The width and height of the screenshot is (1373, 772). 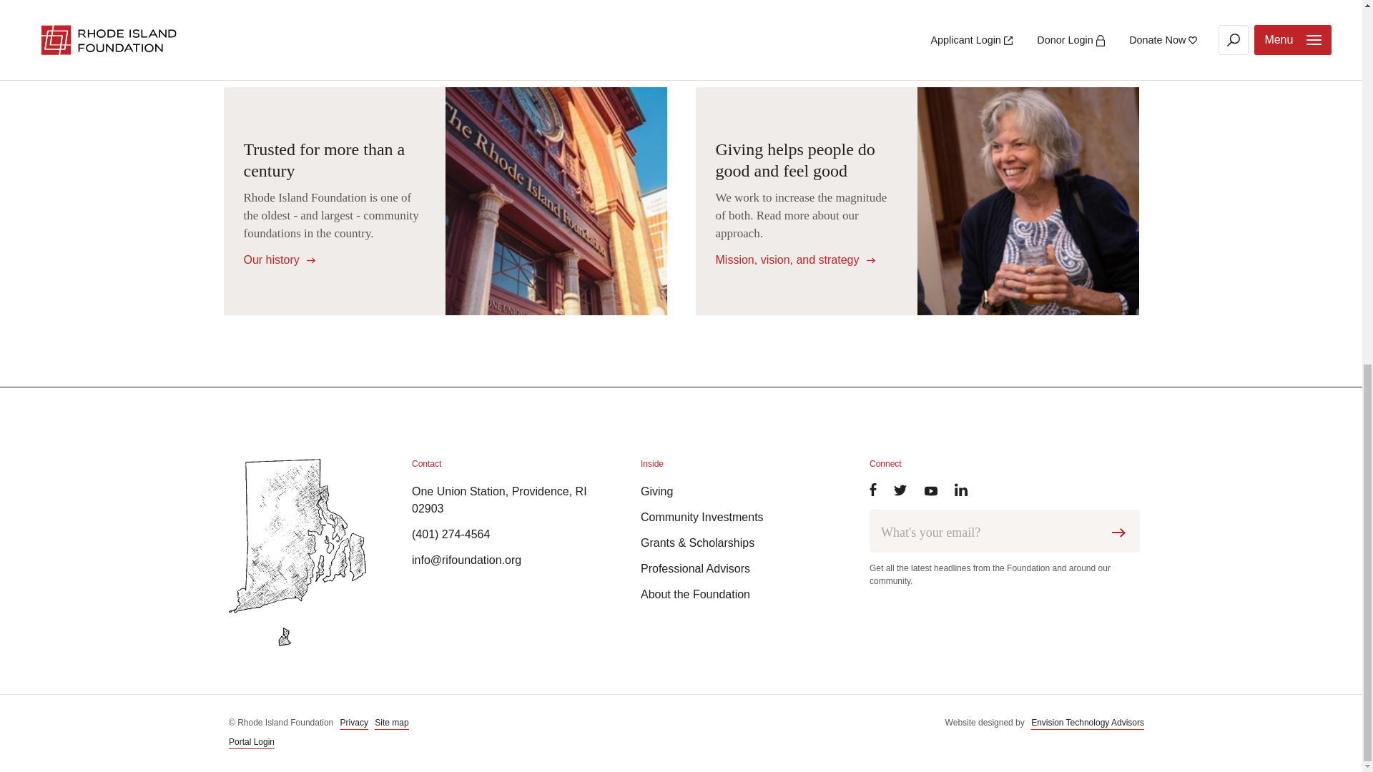 What do you see at coordinates (503, 500) in the screenshot?
I see `One Union Station, Providence, RI 02903` at bounding box center [503, 500].